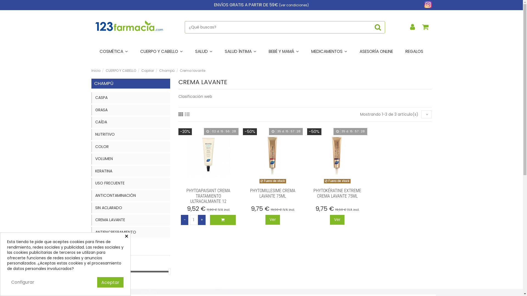 The height and width of the screenshot is (296, 527). I want to click on COLOR, so click(131, 147).